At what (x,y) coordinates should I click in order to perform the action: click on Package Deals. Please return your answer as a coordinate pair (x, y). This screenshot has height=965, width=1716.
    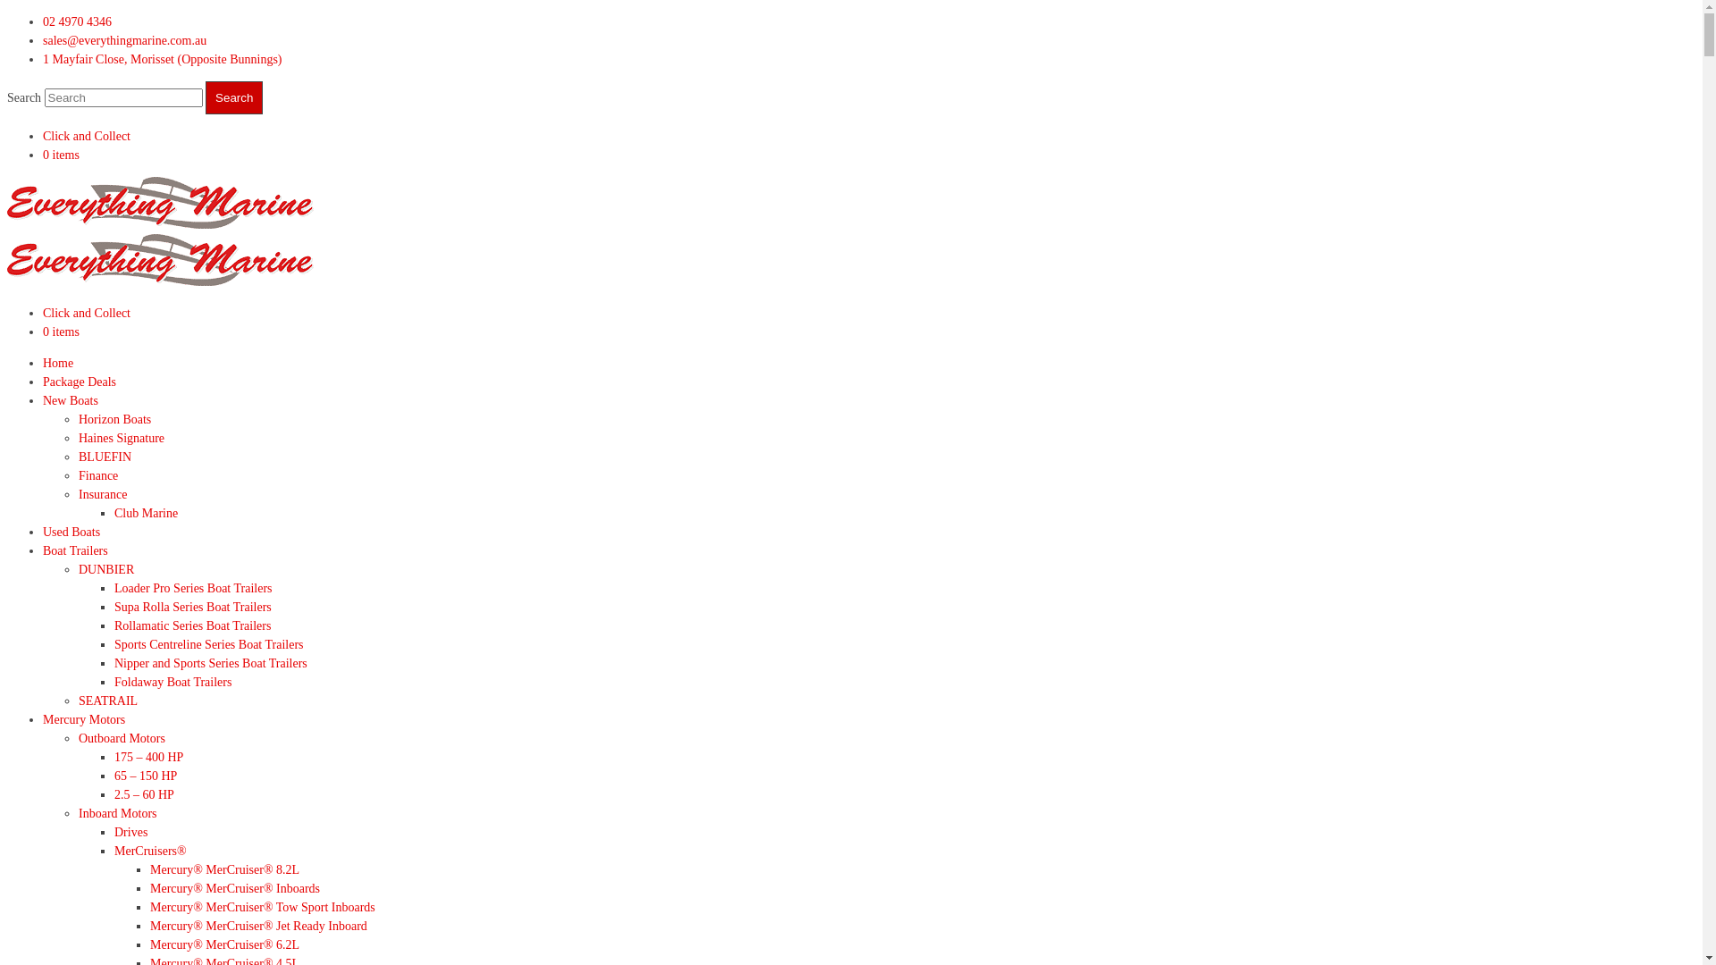
    Looking at the image, I should click on (80, 382).